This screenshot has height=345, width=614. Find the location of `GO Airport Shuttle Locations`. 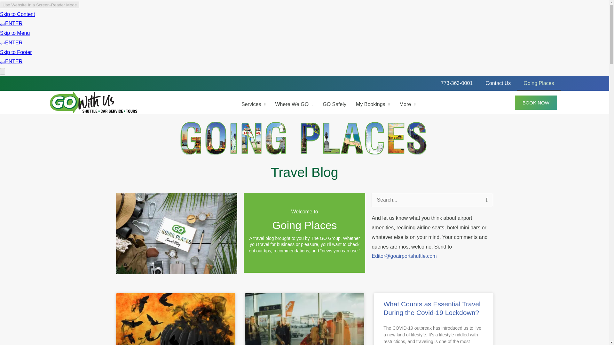

GO Airport Shuttle Locations is located at coordinates (294, 104).